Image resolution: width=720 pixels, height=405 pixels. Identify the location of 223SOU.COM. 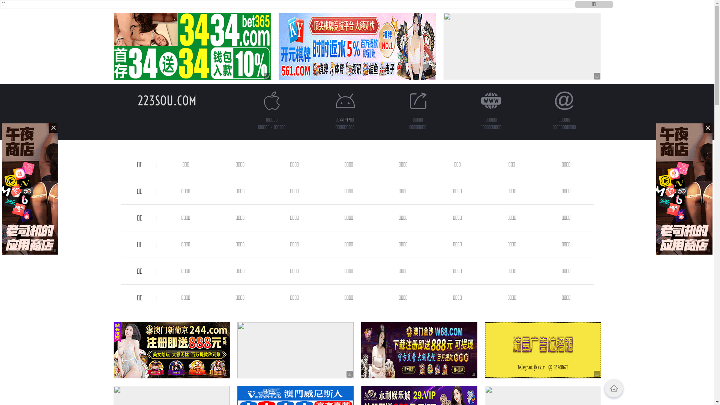
(167, 100).